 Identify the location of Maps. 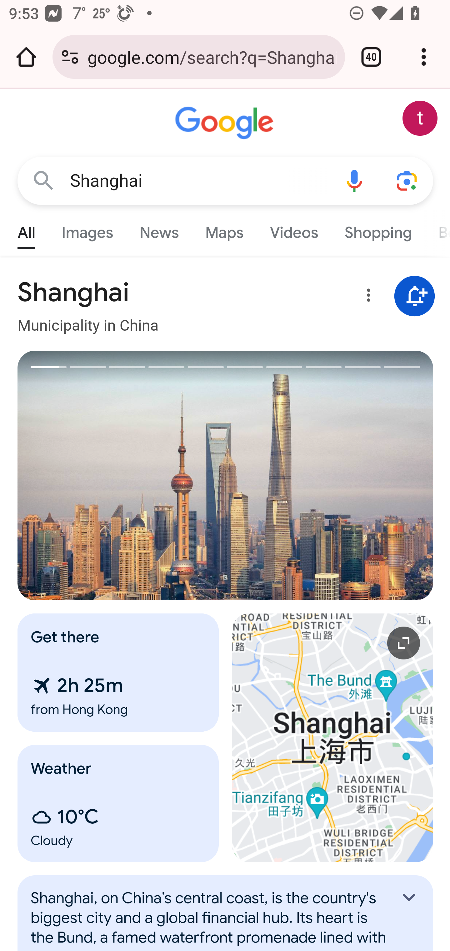
(224, 230).